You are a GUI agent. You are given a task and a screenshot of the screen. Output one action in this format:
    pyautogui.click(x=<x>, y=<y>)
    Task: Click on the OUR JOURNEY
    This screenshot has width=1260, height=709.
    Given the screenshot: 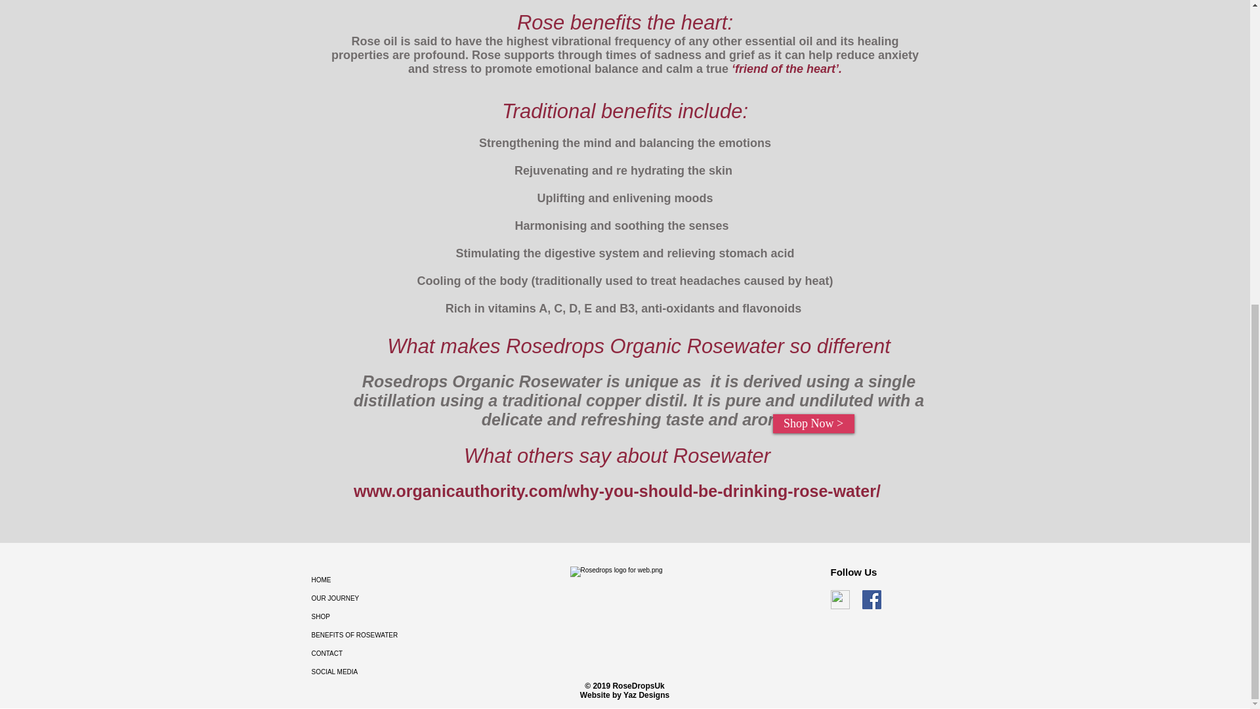 What is the action you would take?
    pyautogui.click(x=390, y=598)
    